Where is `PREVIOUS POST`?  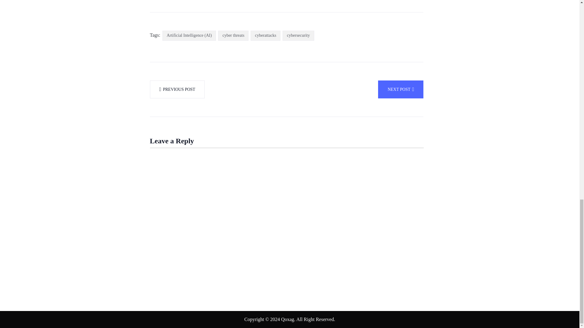 PREVIOUS POST is located at coordinates (177, 89).